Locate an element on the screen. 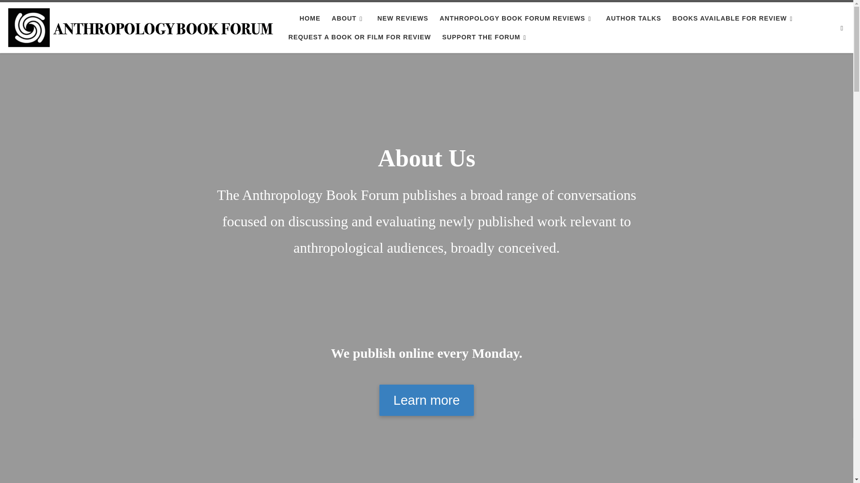 This screenshot has width=860, height=483. AUTHOR TALKS is located at coordinates (633, 18).